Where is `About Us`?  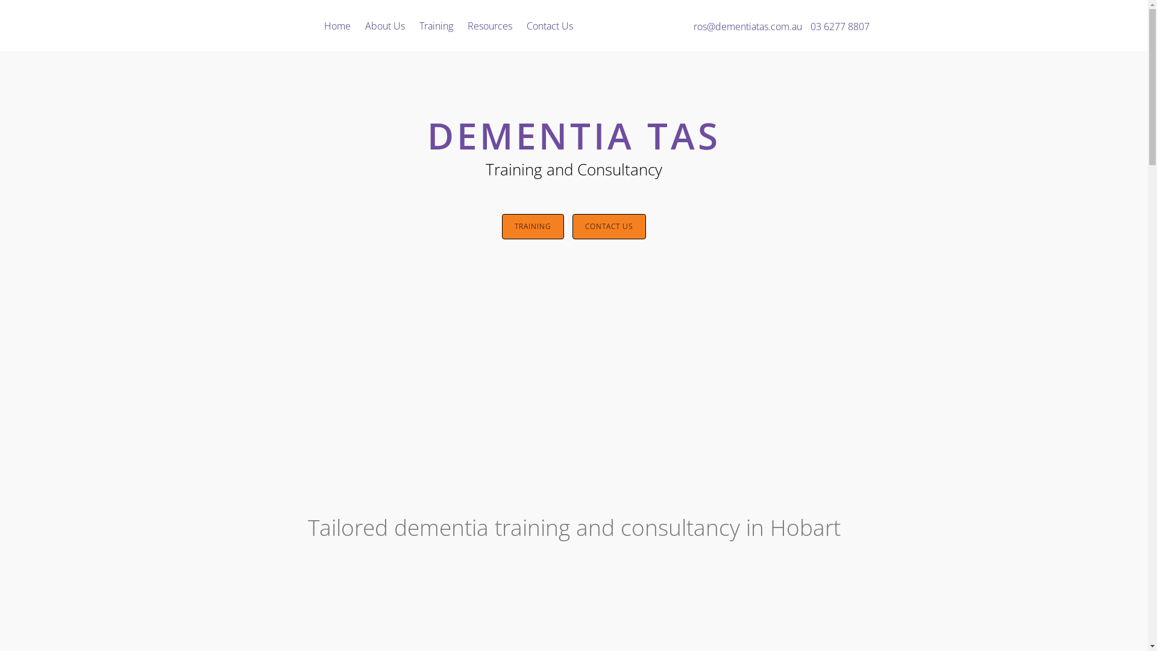 About Us is located at coordinates (385, 25).